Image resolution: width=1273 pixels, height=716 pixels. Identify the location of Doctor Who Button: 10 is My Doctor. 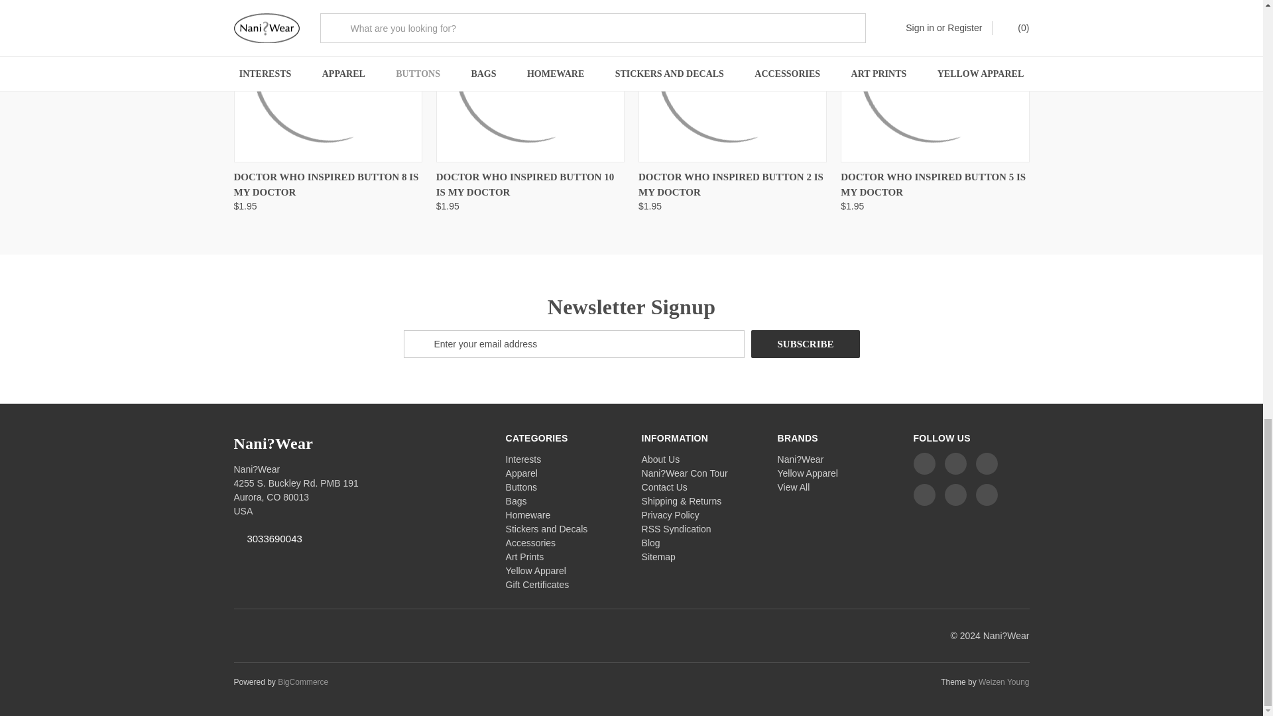
(530, 80).